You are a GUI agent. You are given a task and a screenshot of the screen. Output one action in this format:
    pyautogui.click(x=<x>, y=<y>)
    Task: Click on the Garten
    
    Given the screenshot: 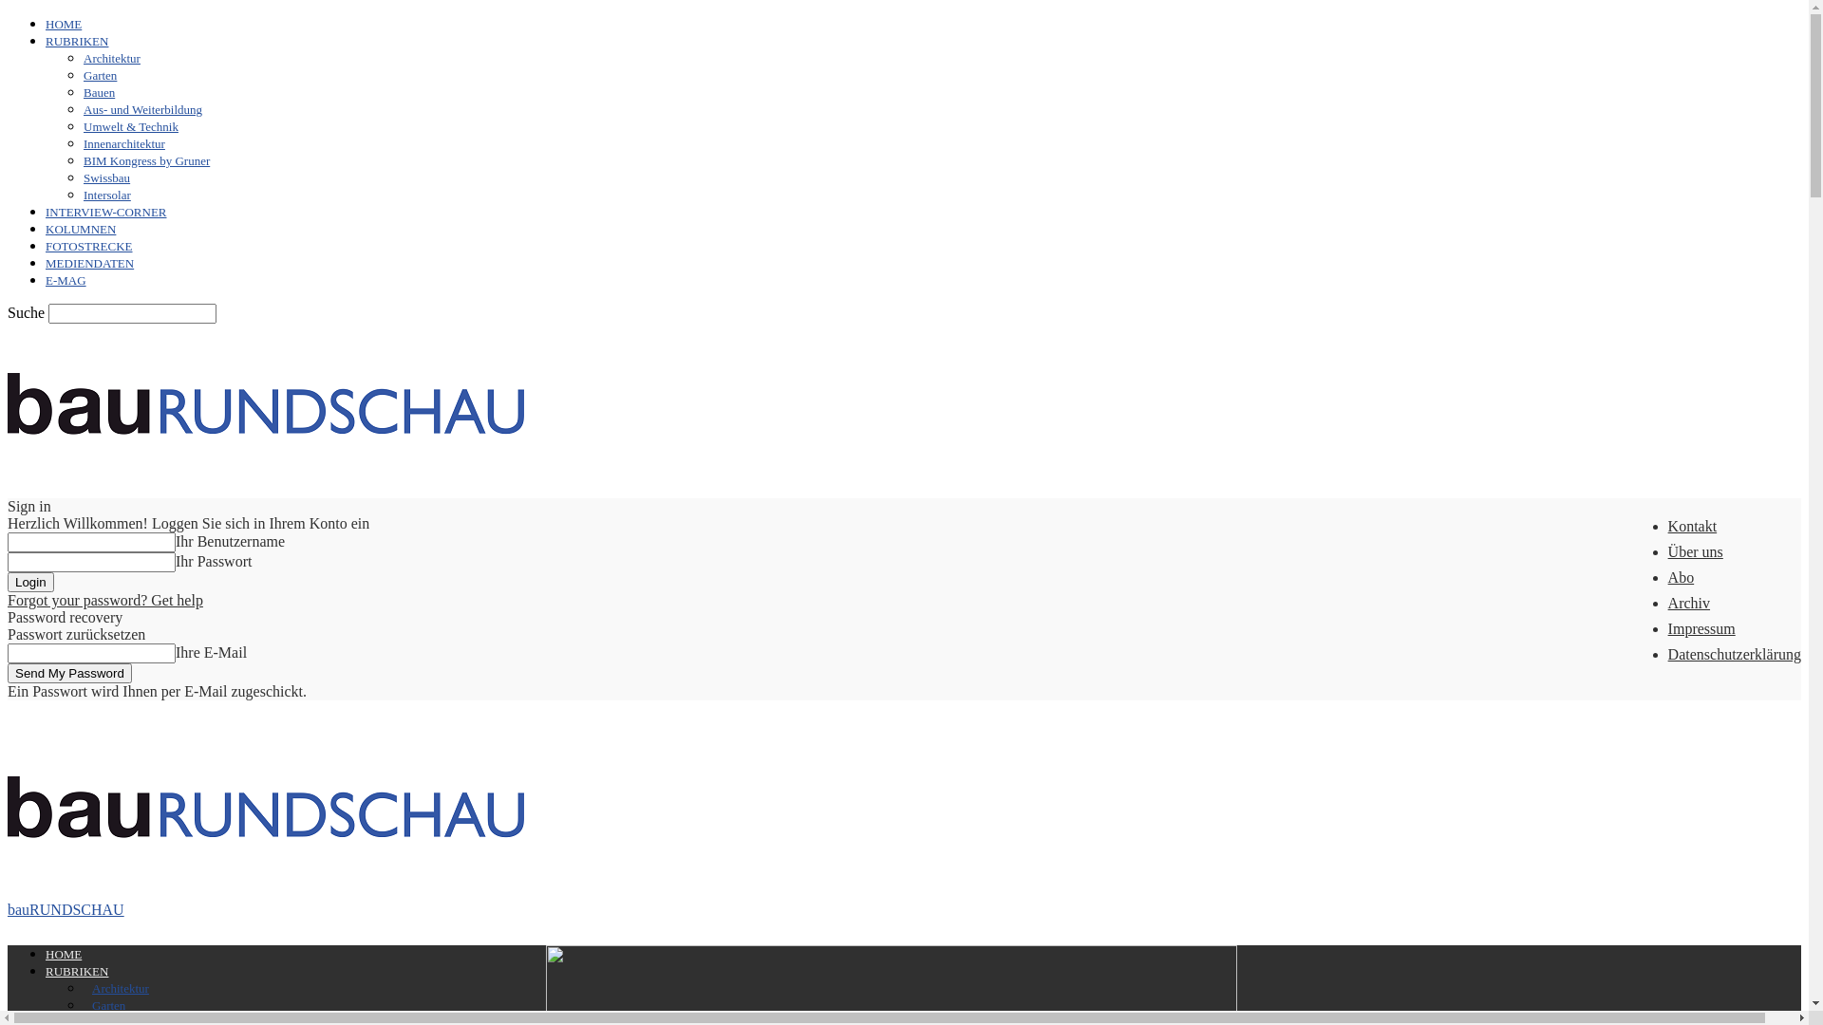 What is the action you would take?
    pyautogui.click(x=100, y=76)
    